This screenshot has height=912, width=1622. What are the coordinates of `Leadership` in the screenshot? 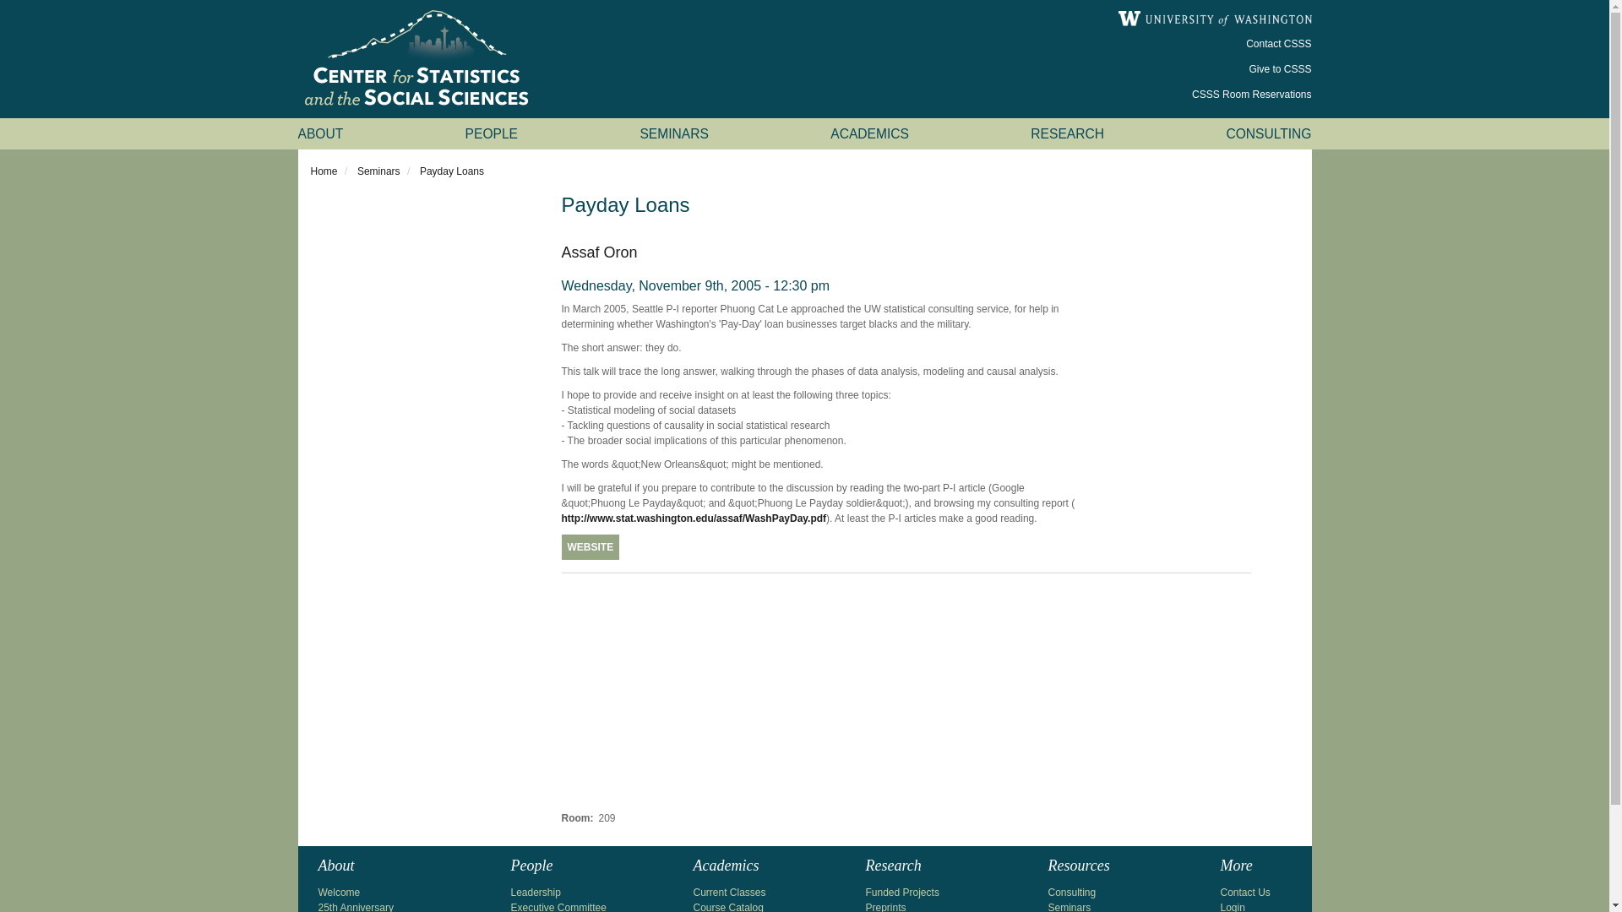 It's located at (535, 892).